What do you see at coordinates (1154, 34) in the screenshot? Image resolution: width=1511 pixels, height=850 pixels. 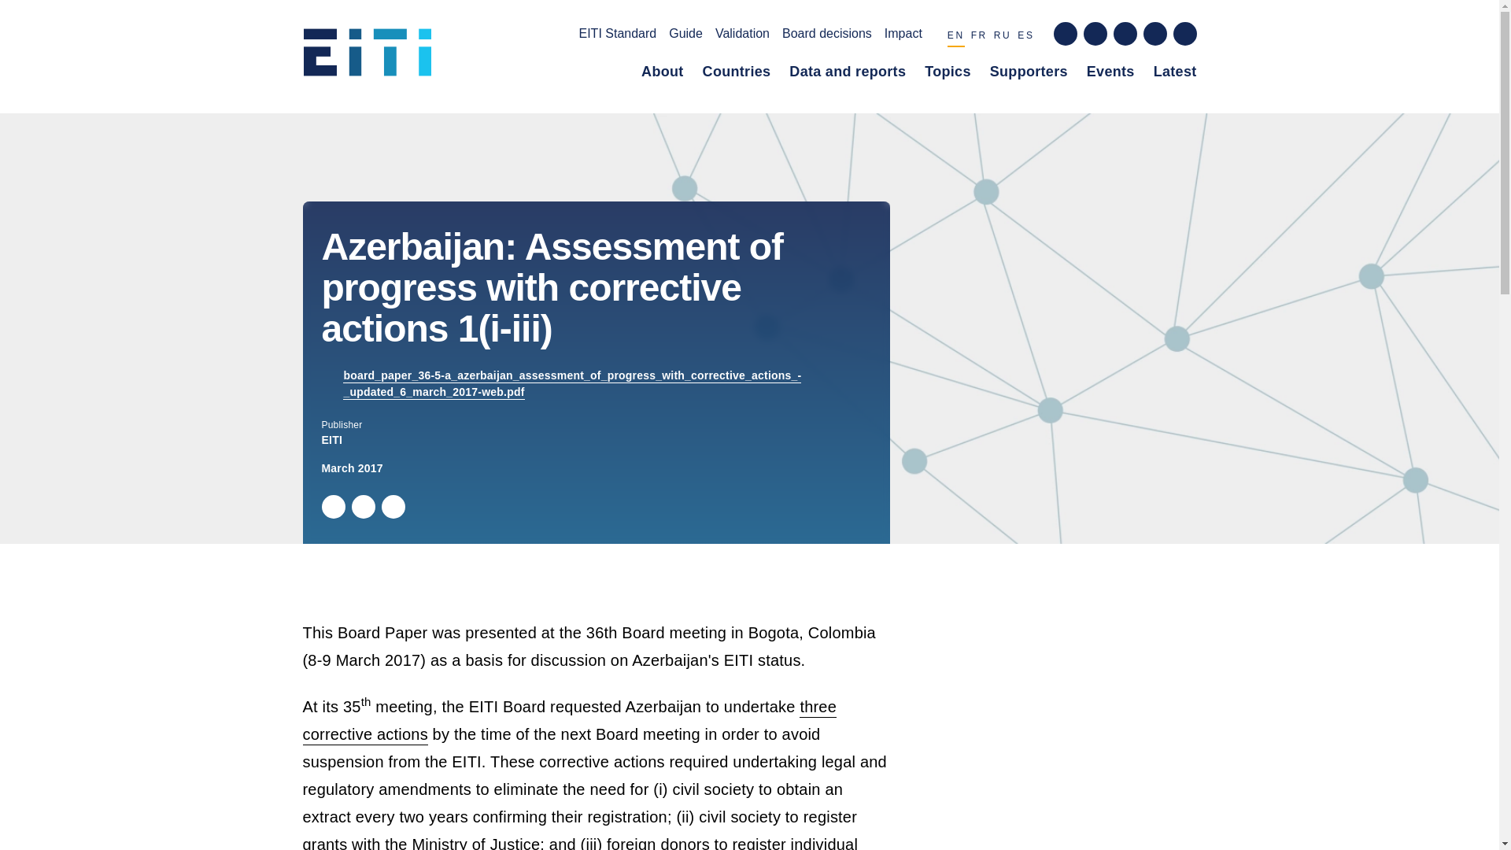 I see `Find us on YouTube` at bounding box center [1154, 34].